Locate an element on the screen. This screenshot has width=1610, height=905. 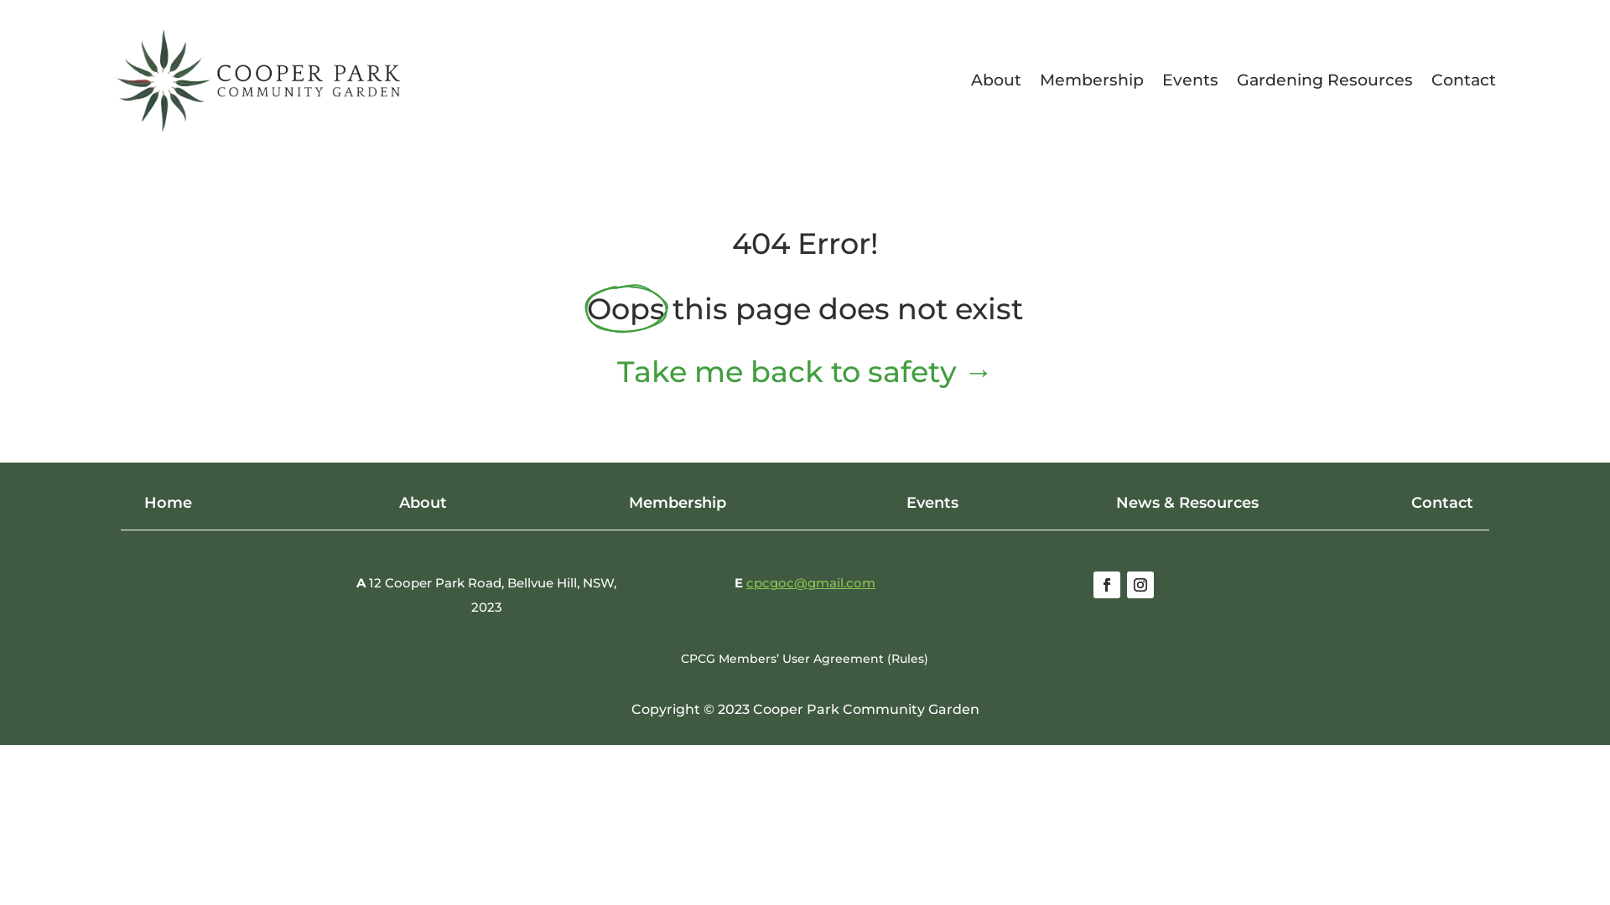
CPCG new logo 1.2MB is located at coordinates (258, 80).